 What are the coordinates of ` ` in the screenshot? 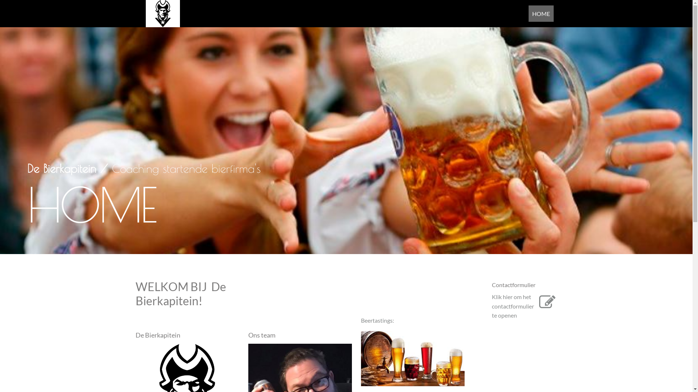 It's located at (163, 13).